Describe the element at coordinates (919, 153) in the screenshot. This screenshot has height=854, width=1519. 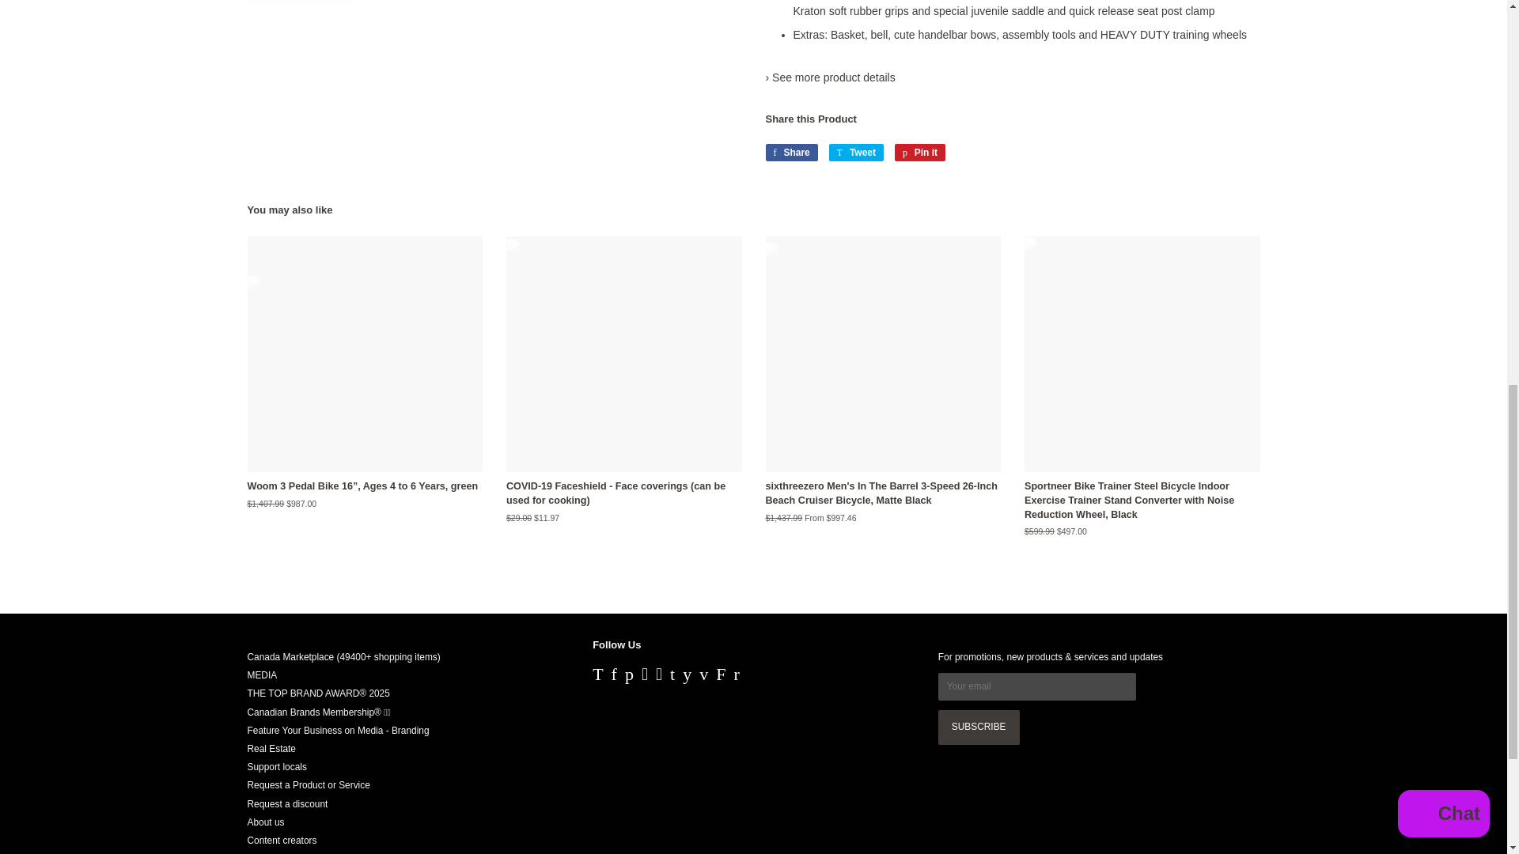
I see `Pin on Pinterest` at that location.